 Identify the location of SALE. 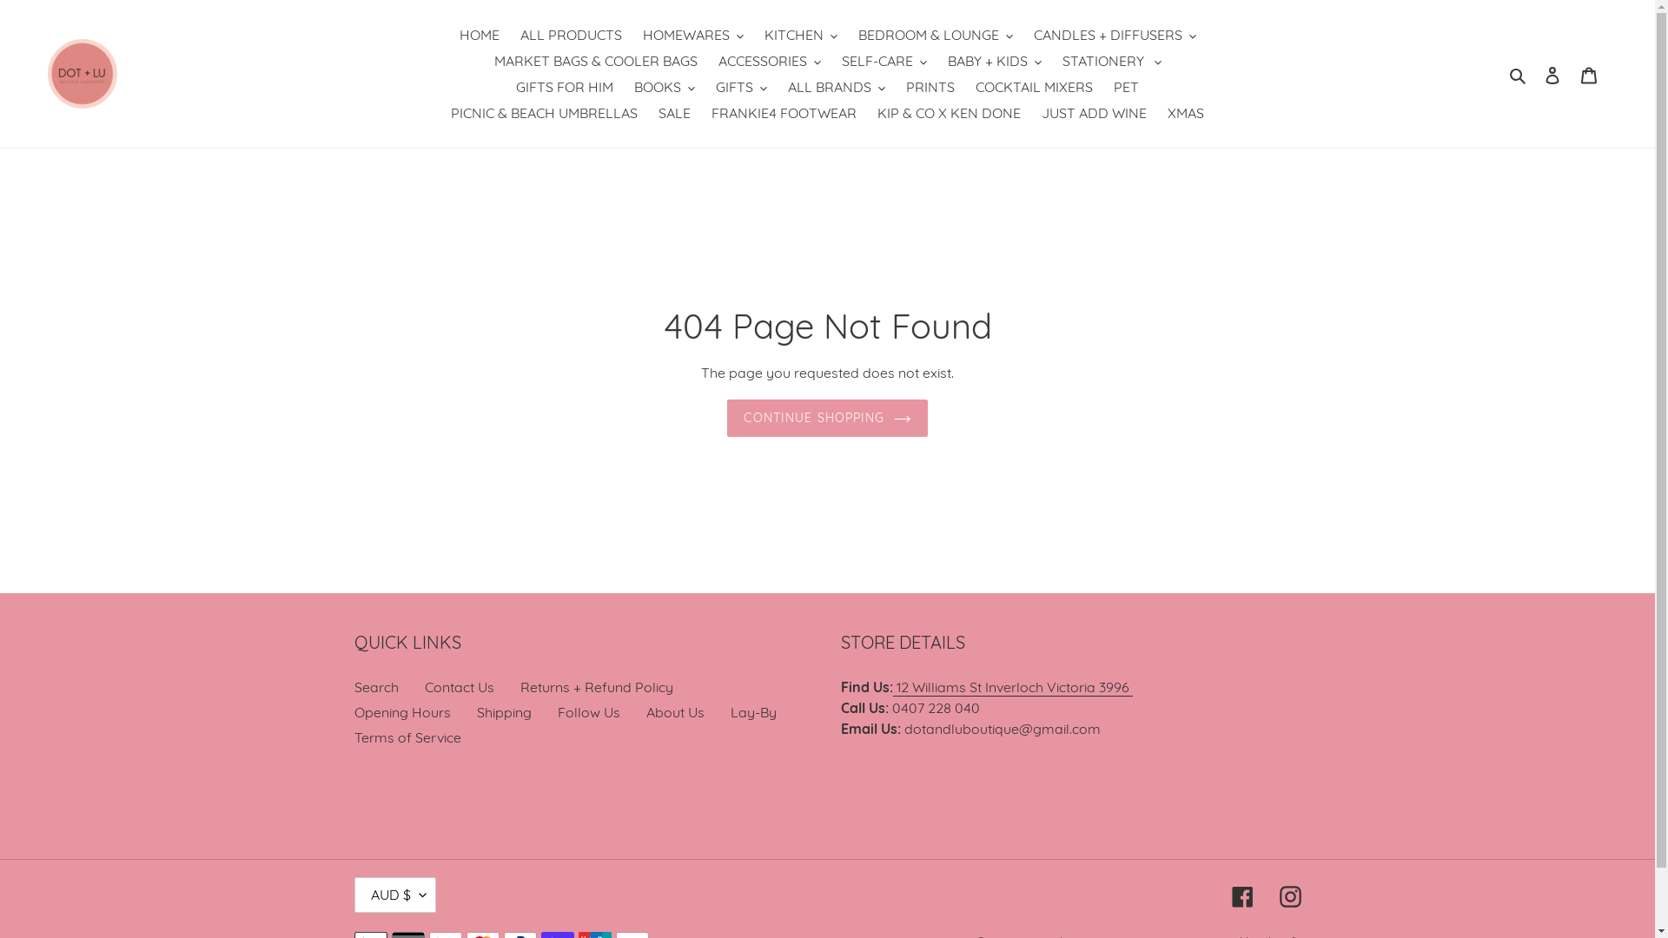
(674, 113).